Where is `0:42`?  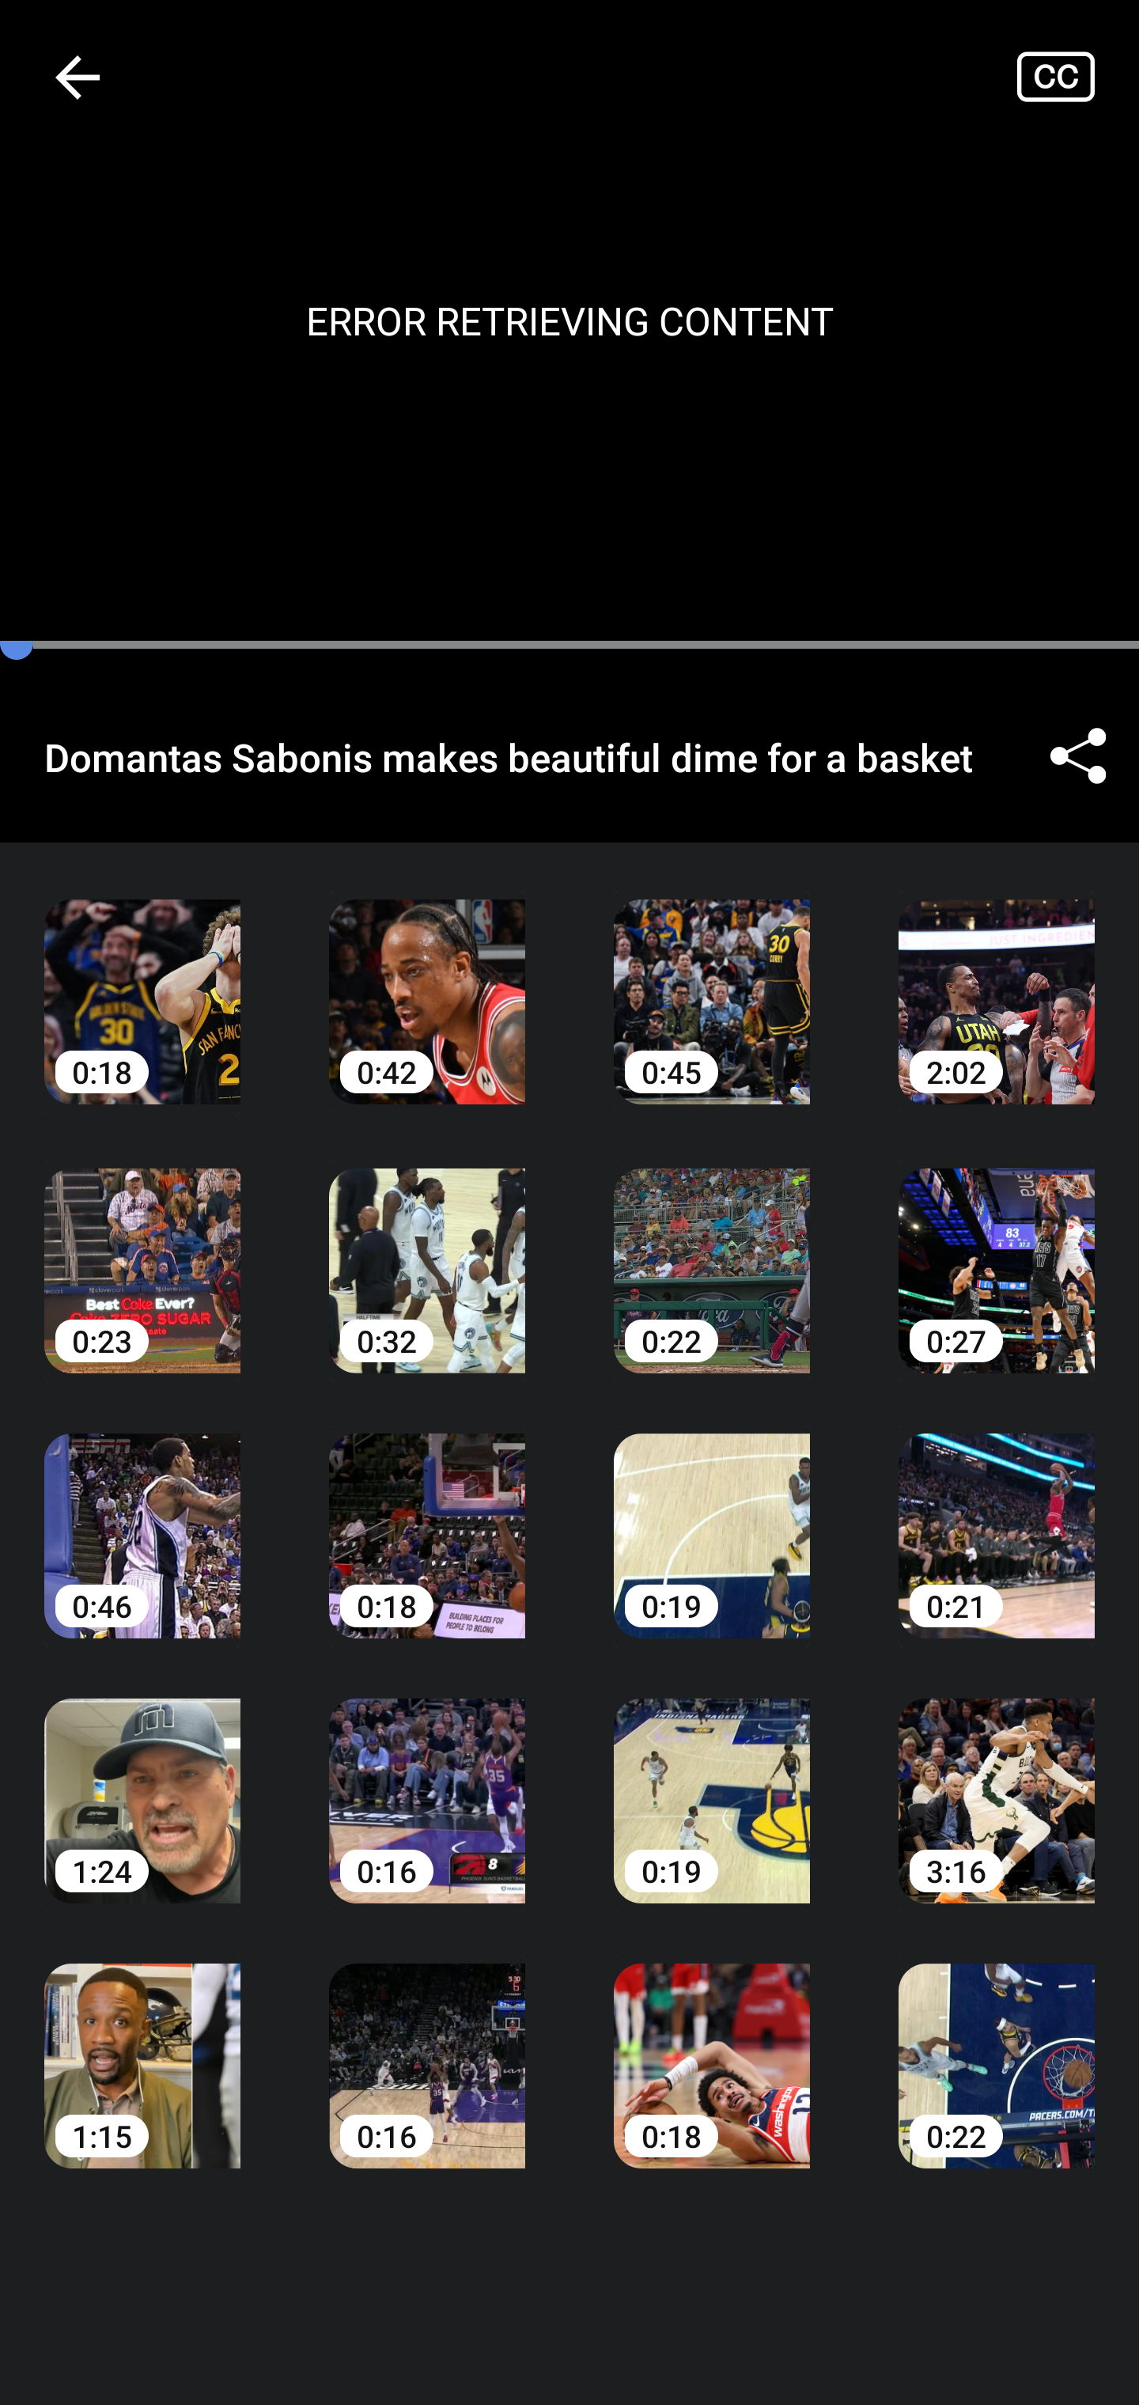 0:42 is located at coordinates (427, 979).